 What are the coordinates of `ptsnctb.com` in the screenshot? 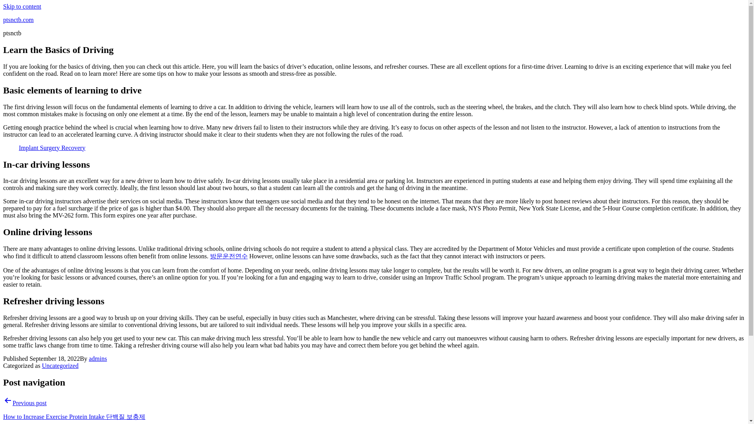 It's located at (18, 20).